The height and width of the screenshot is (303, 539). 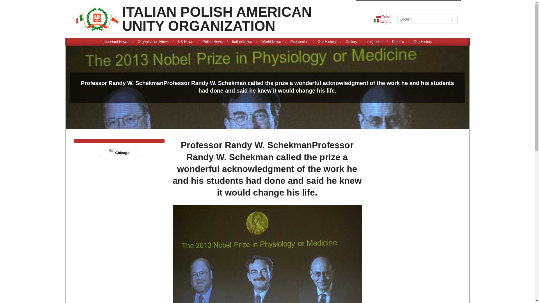 What do you see at coordinates (327, 42) in the screenshot?
I see `Italian News` at bounding box center [327, 42].